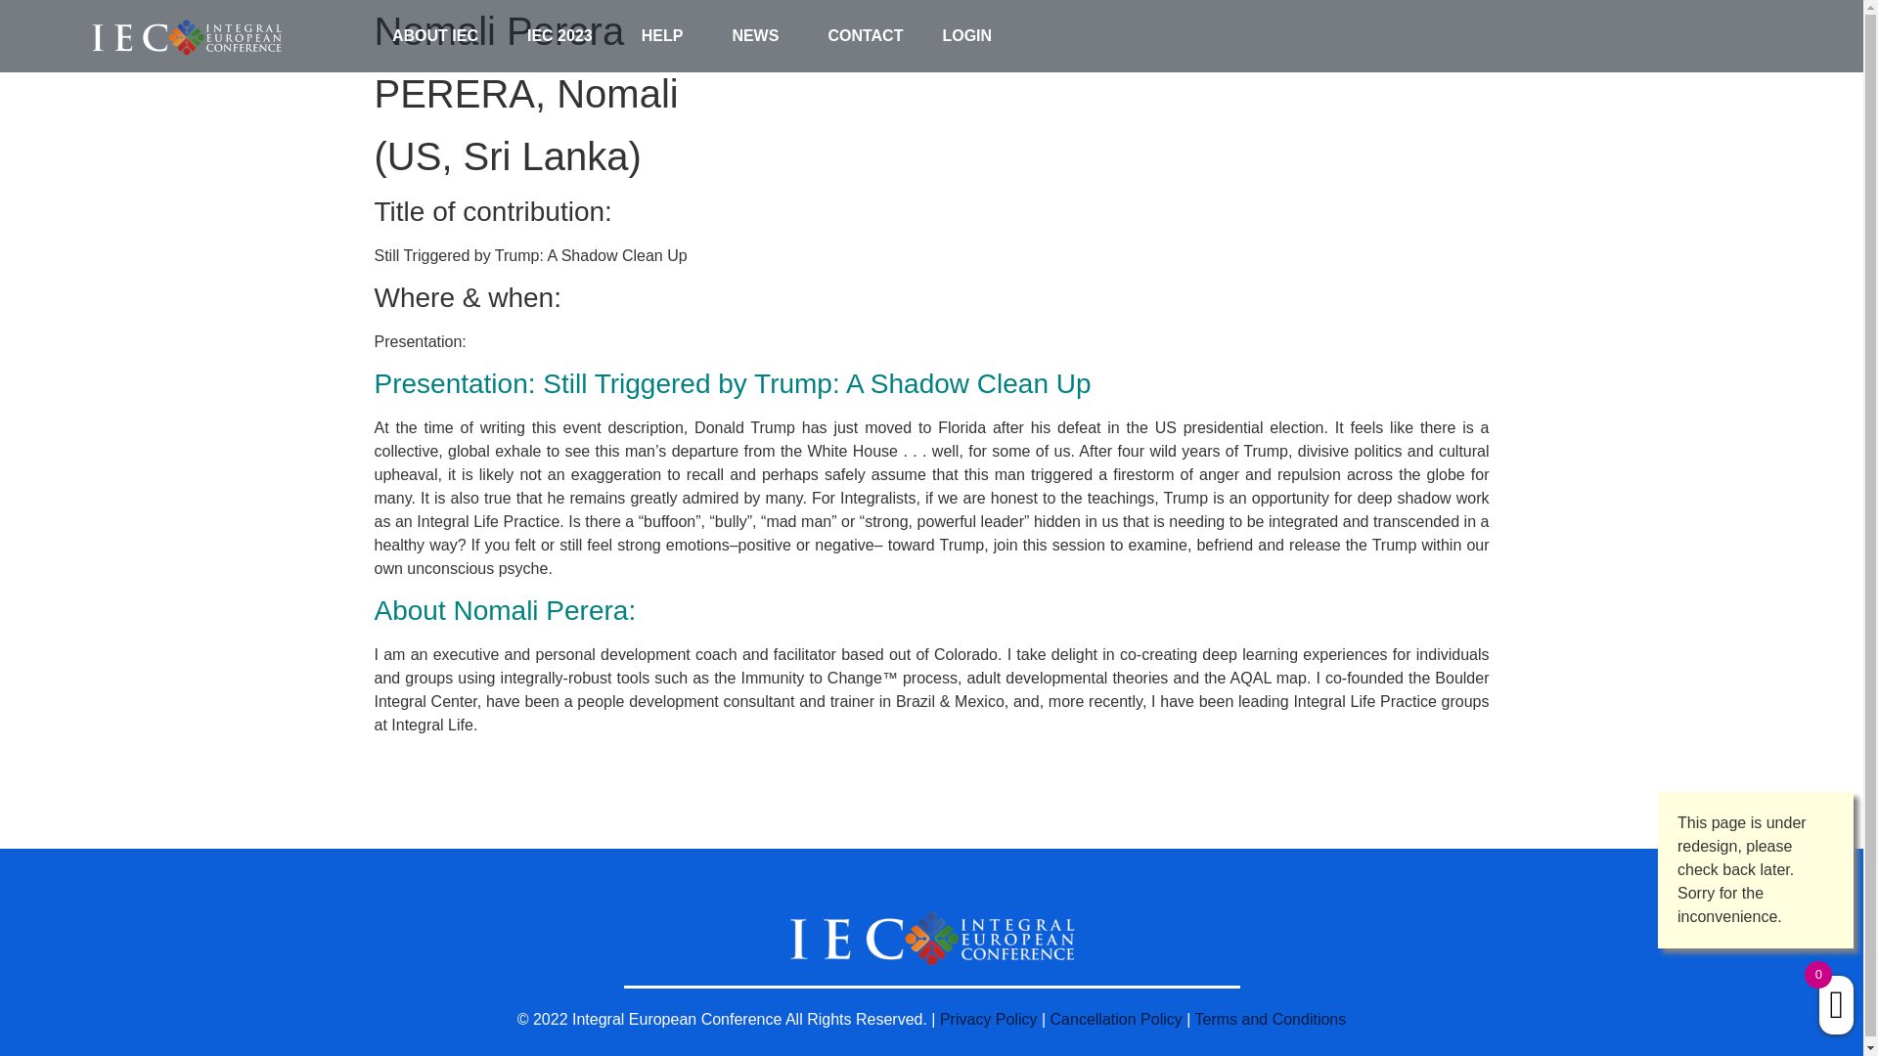 The image size is (1878, 1056). What do you see at coordinates (759, 36) in the screenshot?
I see `NEWS` at bounding box center [759, 36].